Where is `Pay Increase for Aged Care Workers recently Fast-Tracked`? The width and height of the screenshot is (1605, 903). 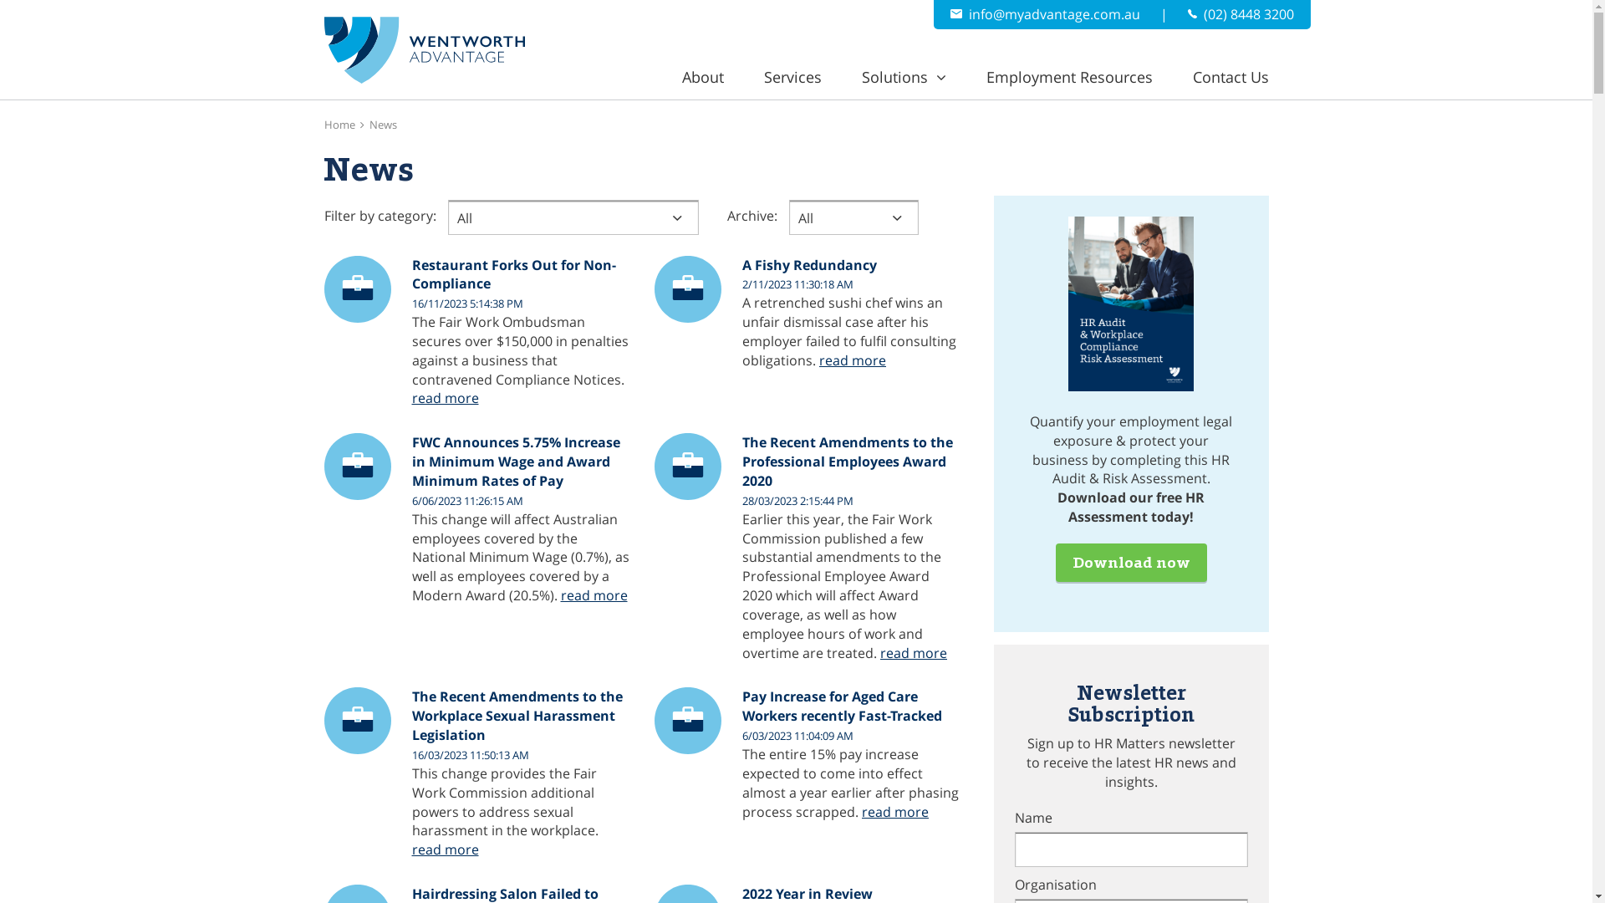 Pay Increase for Aged Care Workers recently Fast-Tracked is located at coordinates (851, 707).